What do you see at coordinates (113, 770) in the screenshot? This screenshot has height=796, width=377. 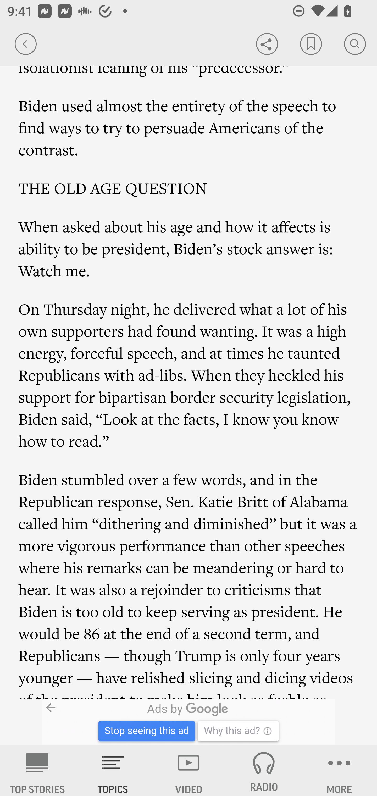 I see `TOPICS` at bounding box center [113, 770].